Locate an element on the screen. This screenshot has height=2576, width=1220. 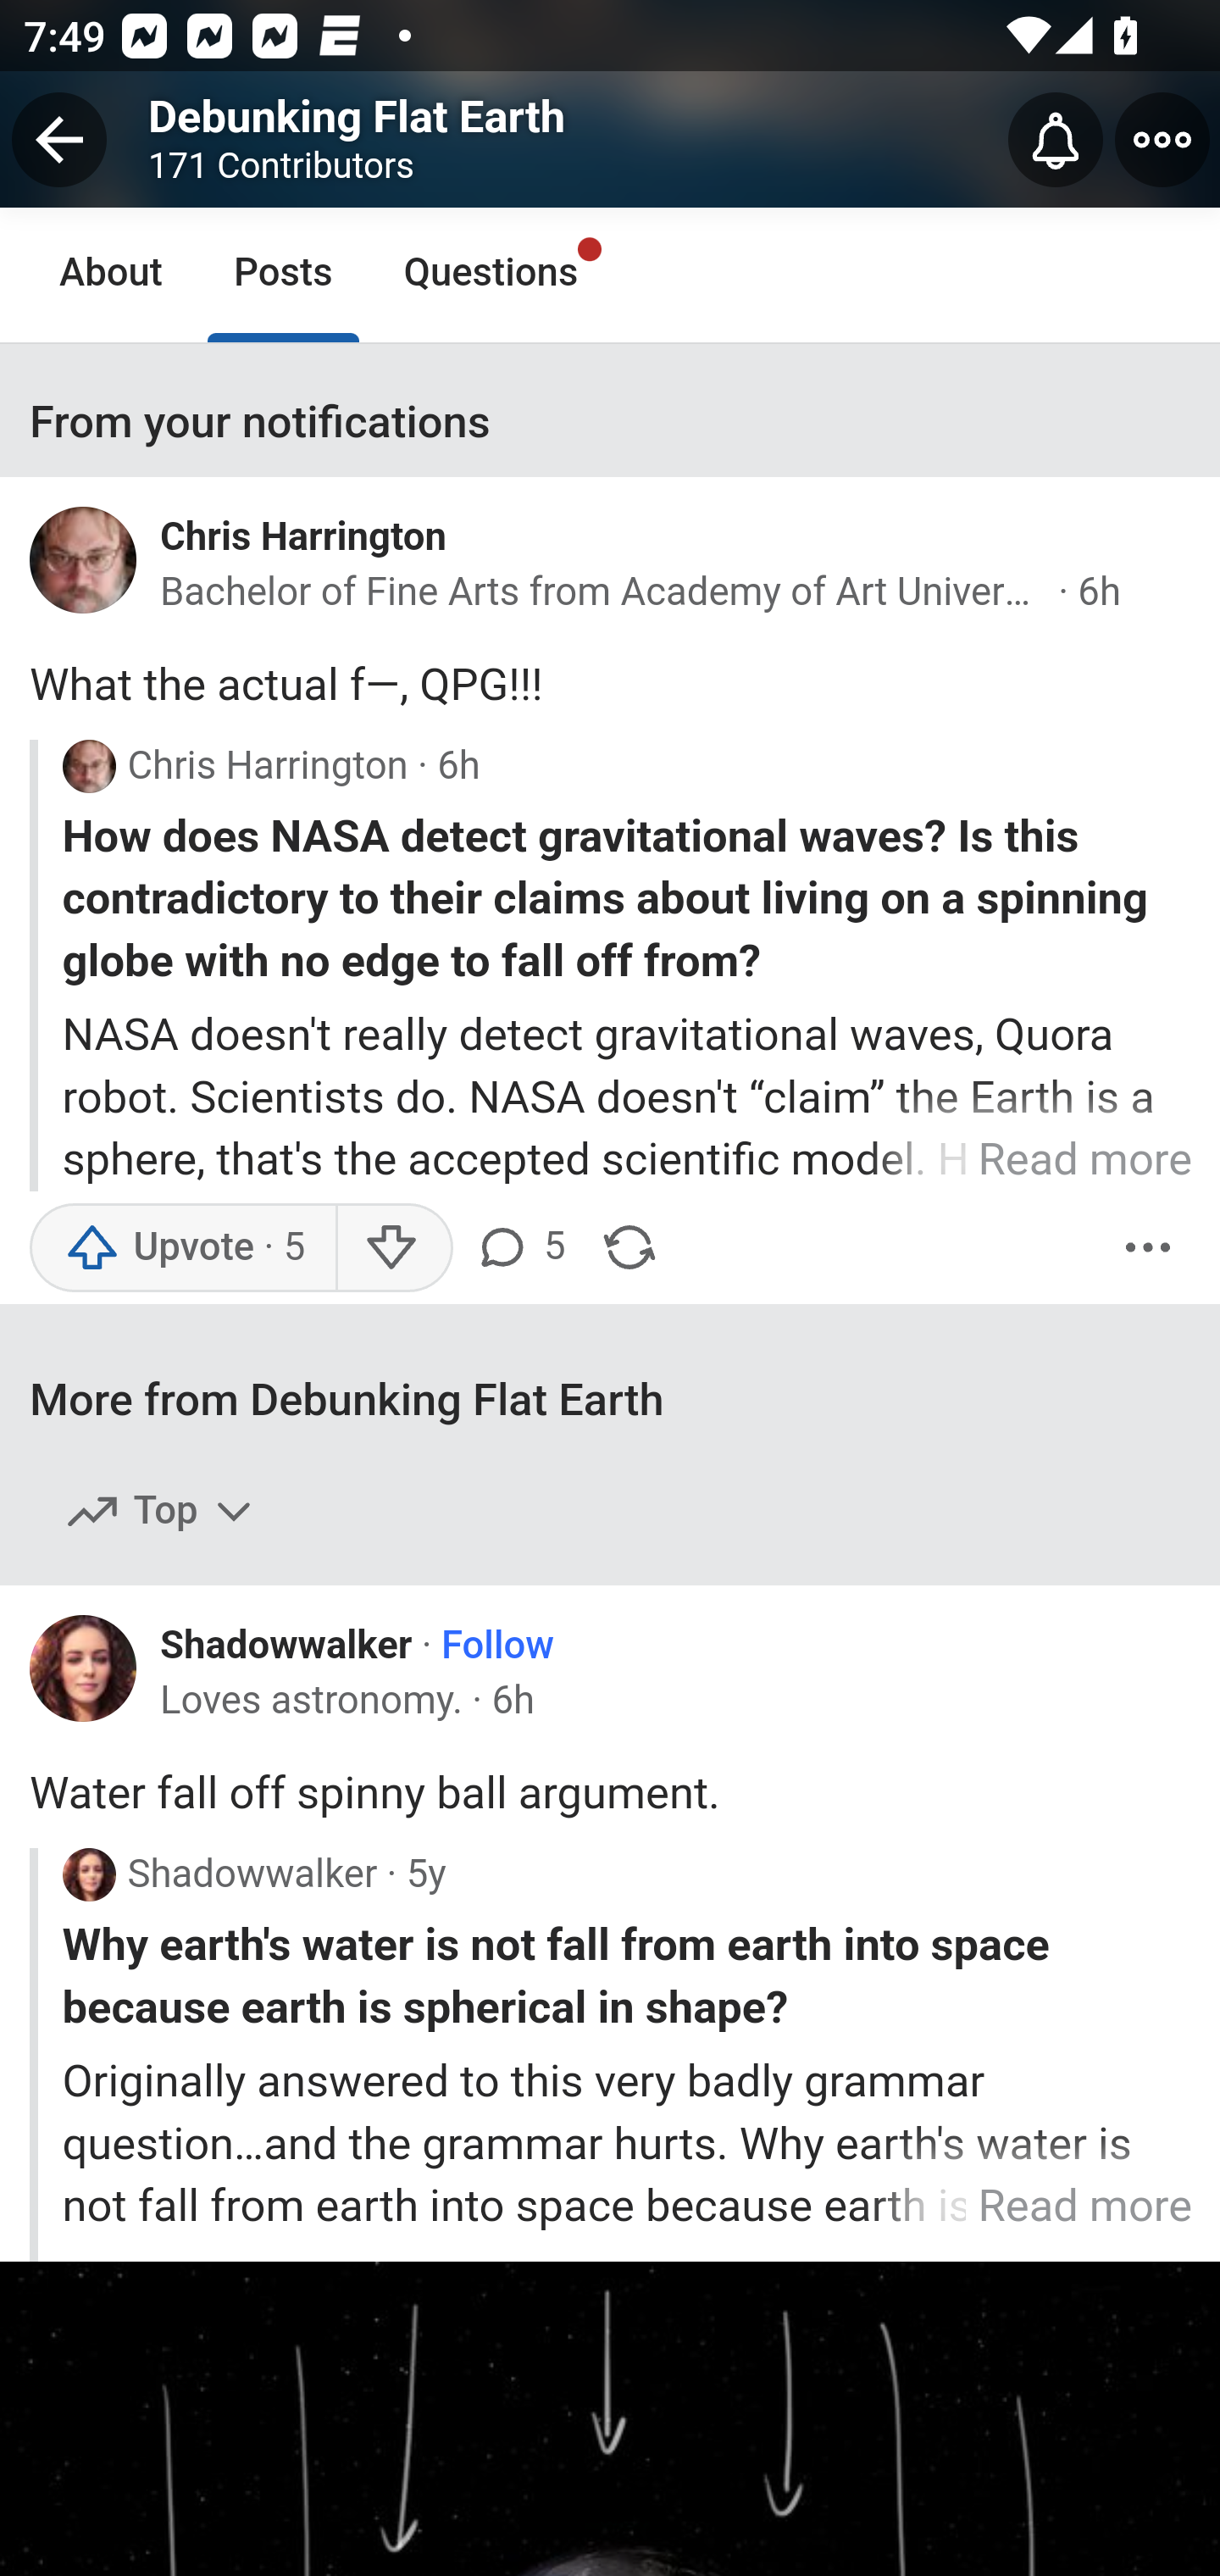
Follow is located at coordinates (498, 1647).